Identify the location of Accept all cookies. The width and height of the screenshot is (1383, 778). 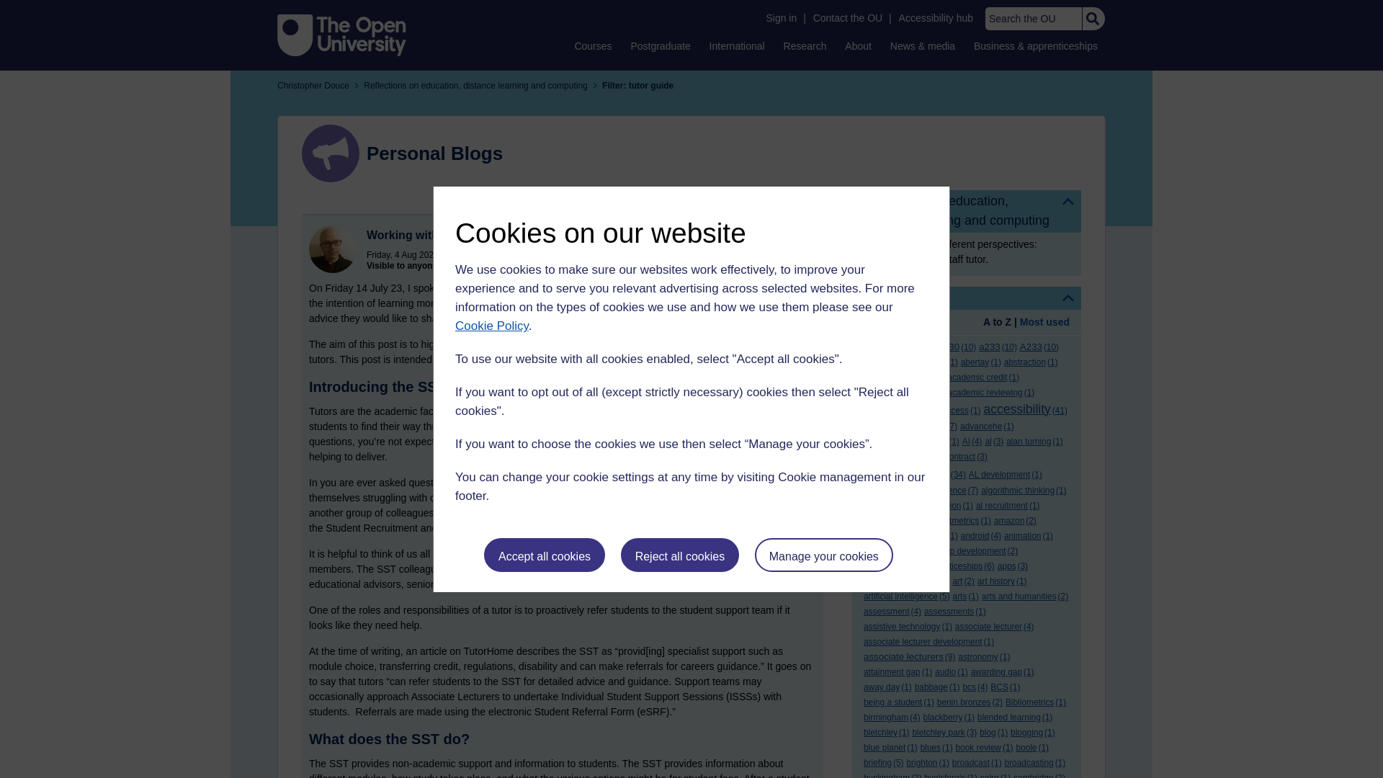
(545, 555).